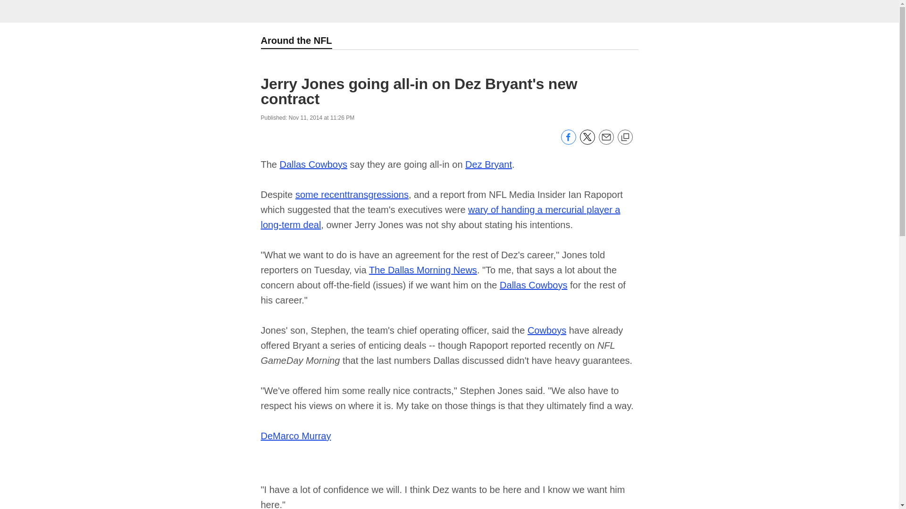  What do you see at coordinates (587, 142) in the screenshot?
I see `Share on Twitter` at bounding box center [587, 142].